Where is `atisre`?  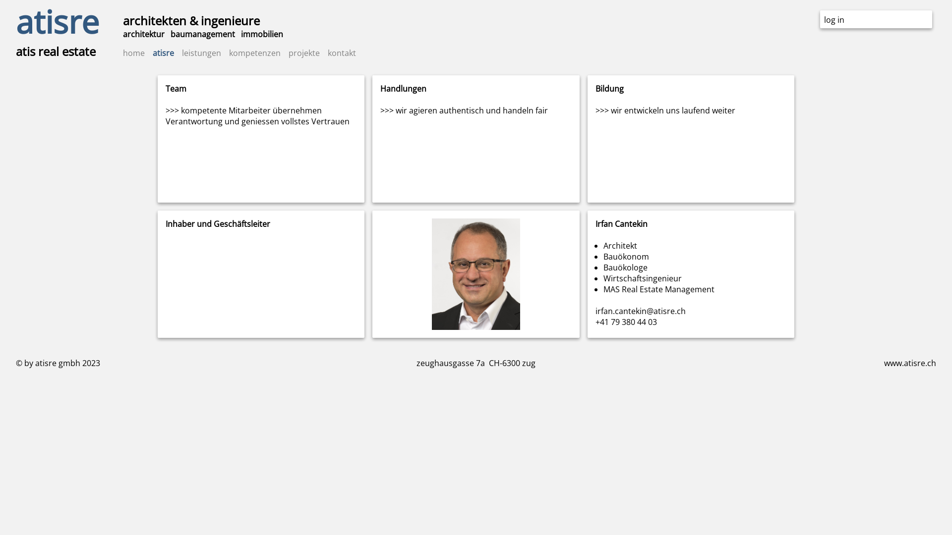 atisre is located at coordinates (164, 53).